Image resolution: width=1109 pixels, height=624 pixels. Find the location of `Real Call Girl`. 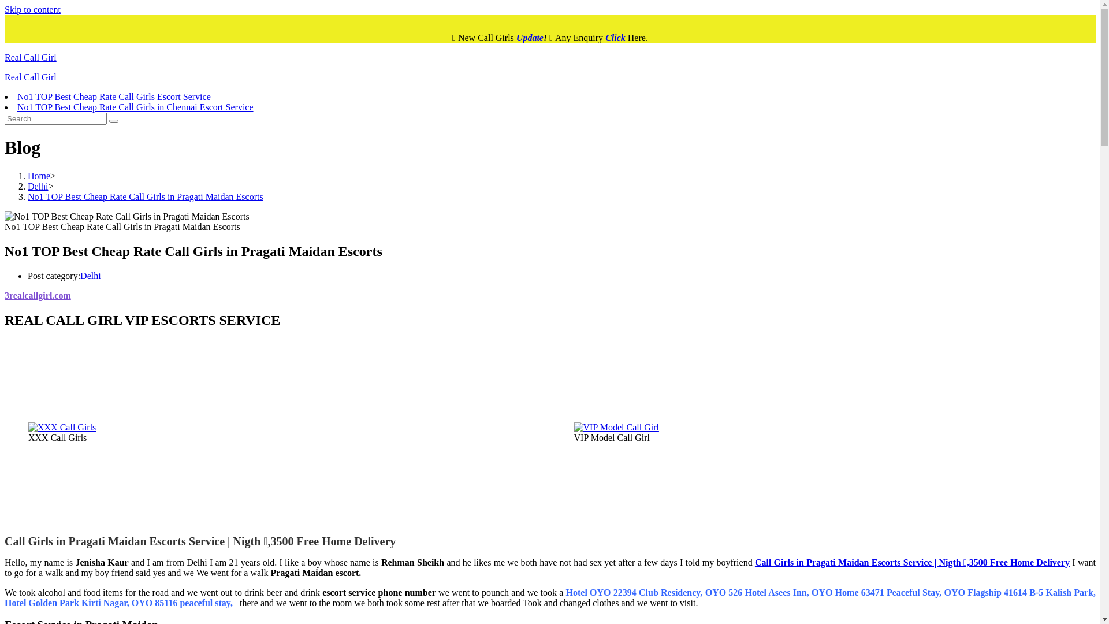

Real Call Girl is located at coordinates (31, 58).